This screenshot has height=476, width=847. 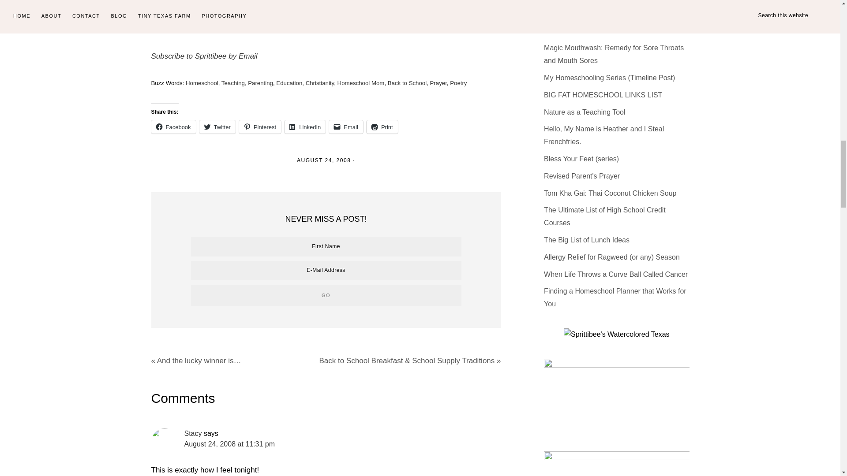 What do you see at coordinates (326, 295) in the screenshot?
I see `Go` at bounding box center [326, 295].